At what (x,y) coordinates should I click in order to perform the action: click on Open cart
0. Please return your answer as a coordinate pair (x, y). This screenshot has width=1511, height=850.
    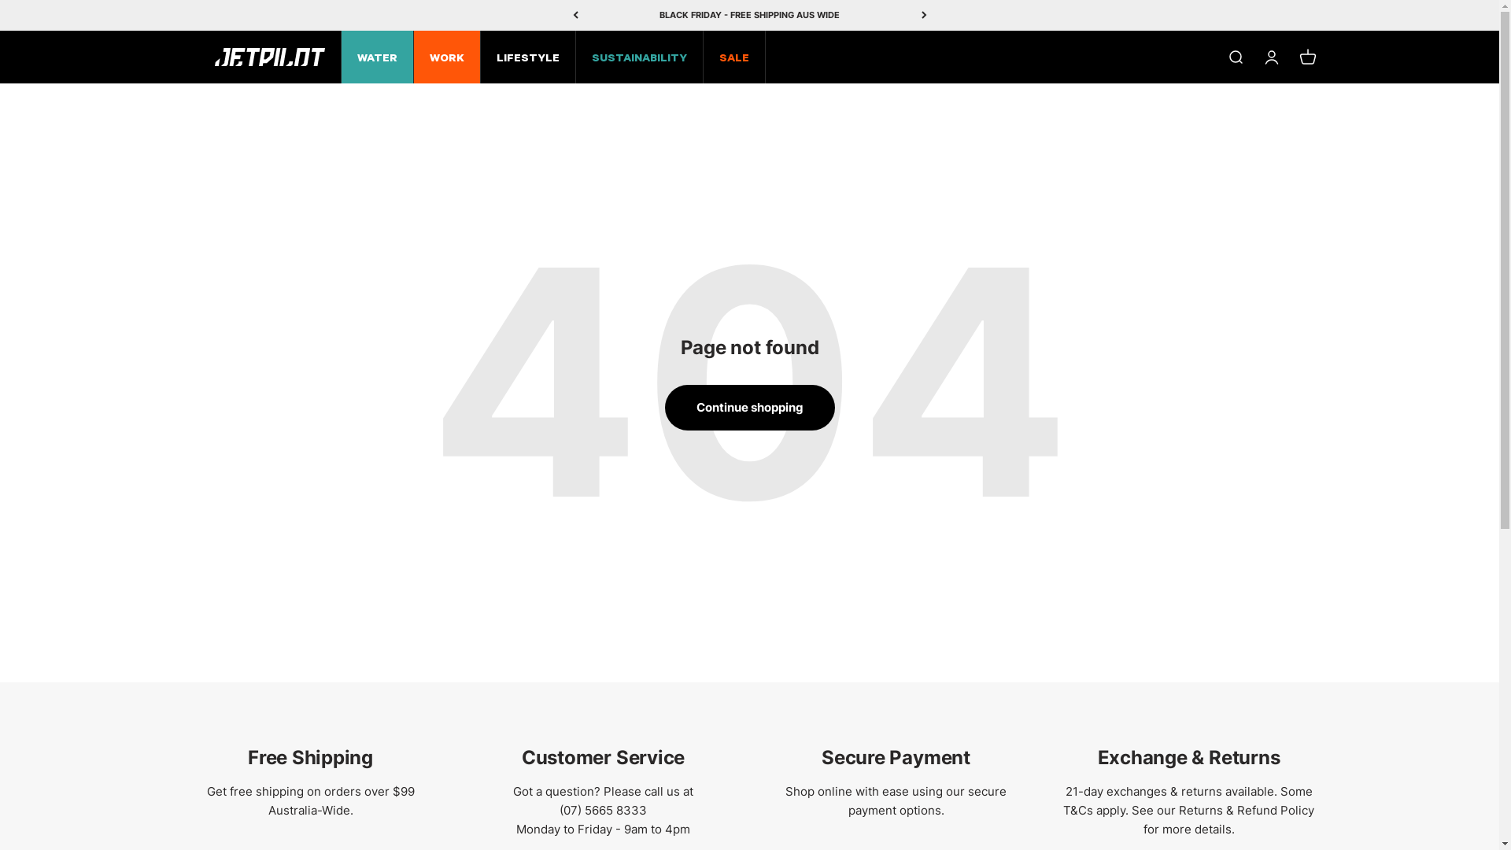
    Looking at the image, I should click on (1307, 57).